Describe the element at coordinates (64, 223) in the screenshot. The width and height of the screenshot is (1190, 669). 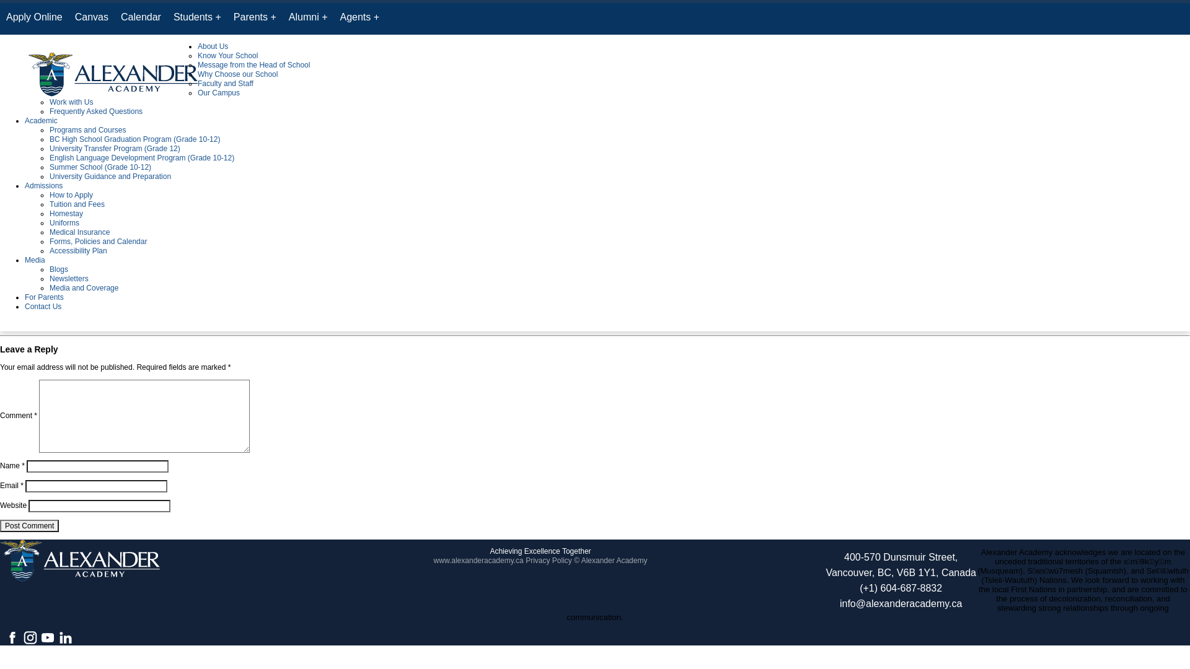
I see `Uniforms` at that location.